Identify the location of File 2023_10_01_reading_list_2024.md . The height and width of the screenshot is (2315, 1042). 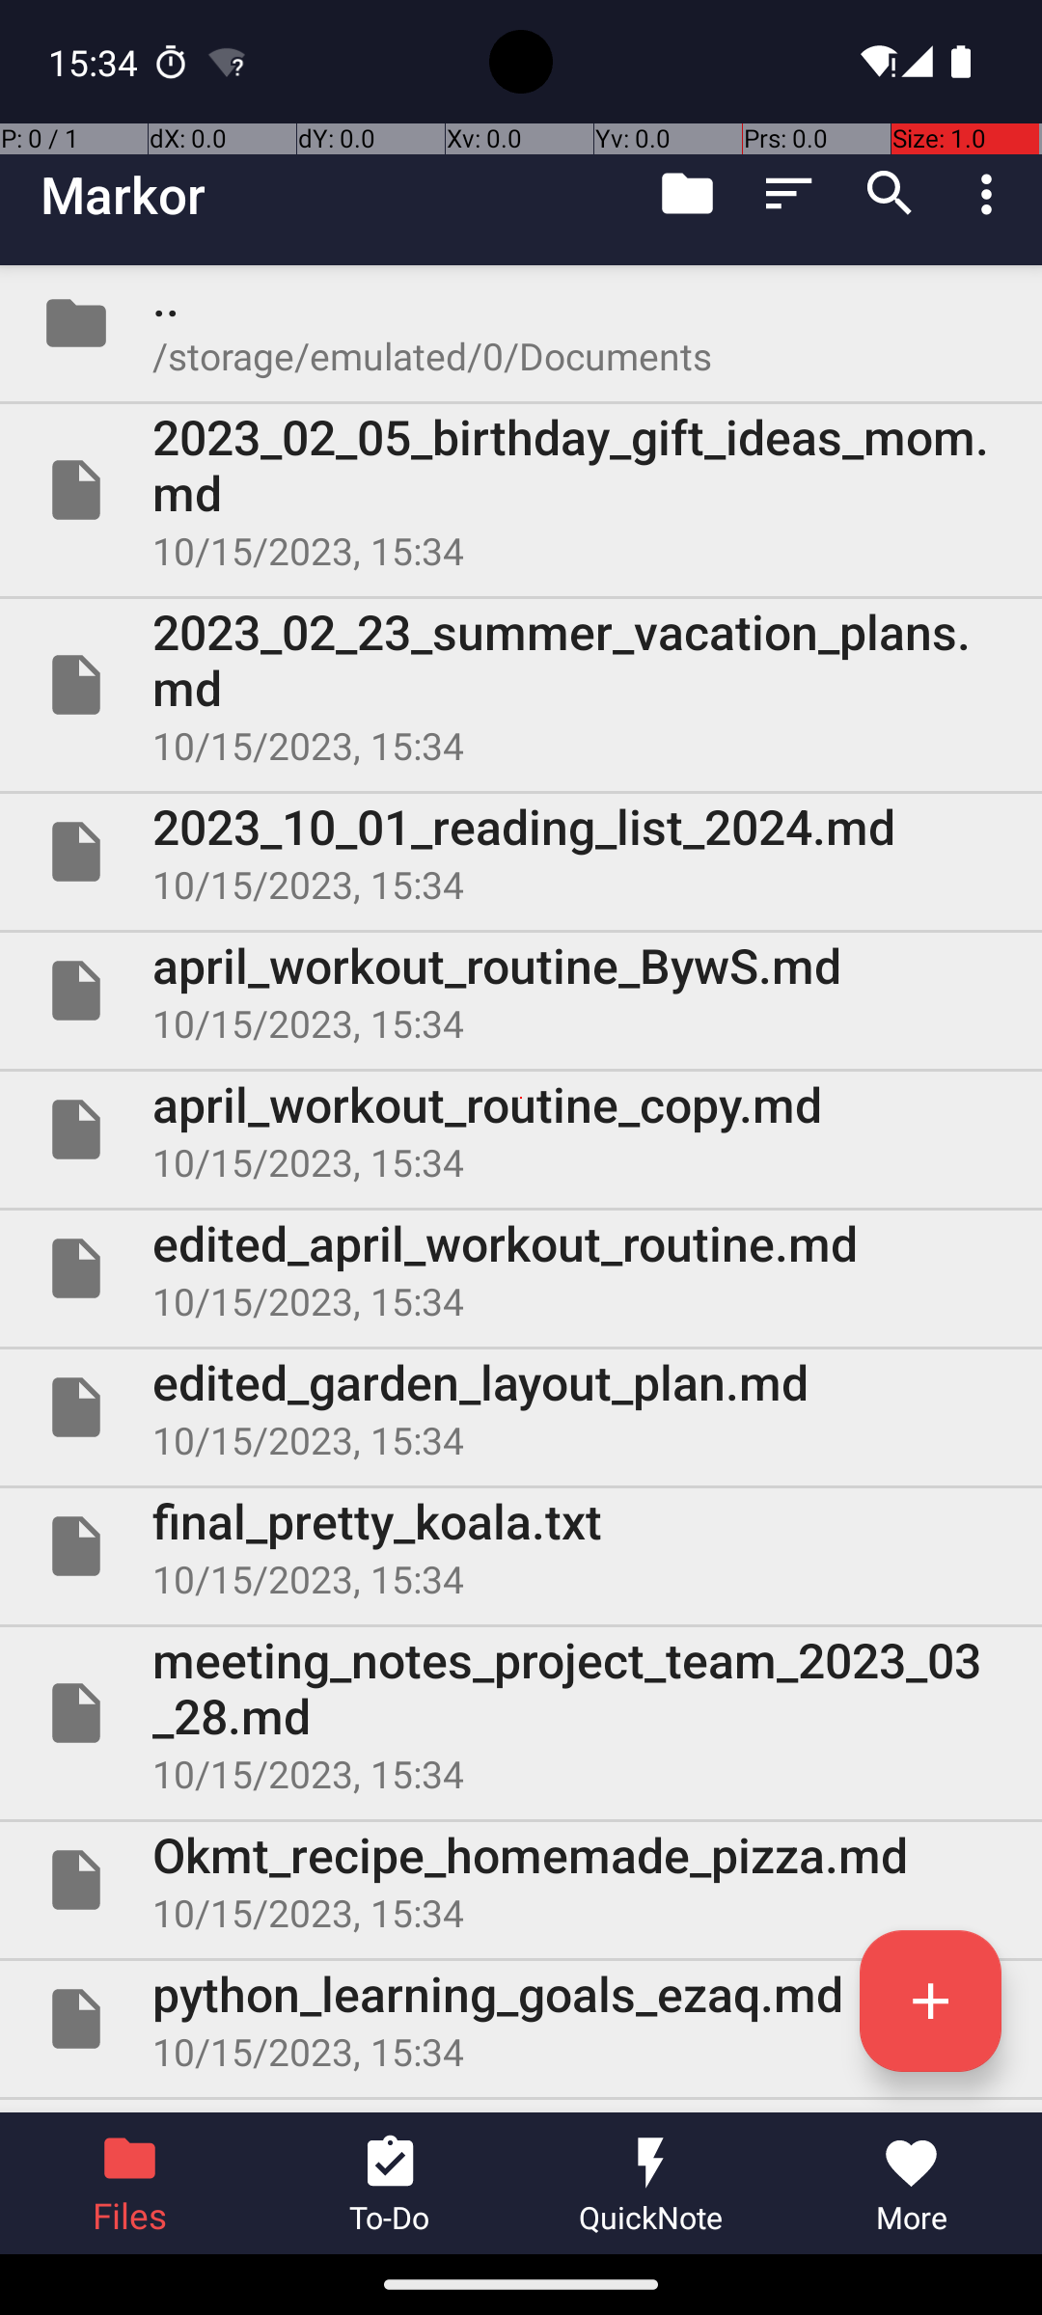
(521, 852).